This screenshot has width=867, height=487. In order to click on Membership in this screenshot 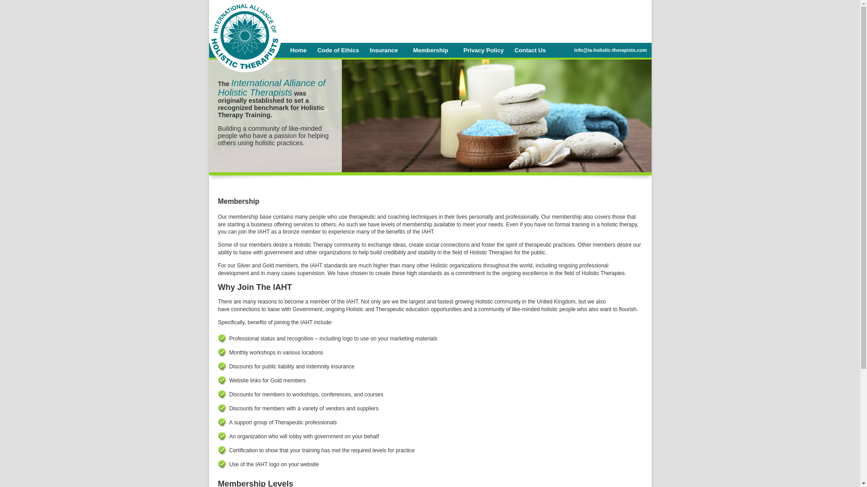, I will do `click(433, 52)`.